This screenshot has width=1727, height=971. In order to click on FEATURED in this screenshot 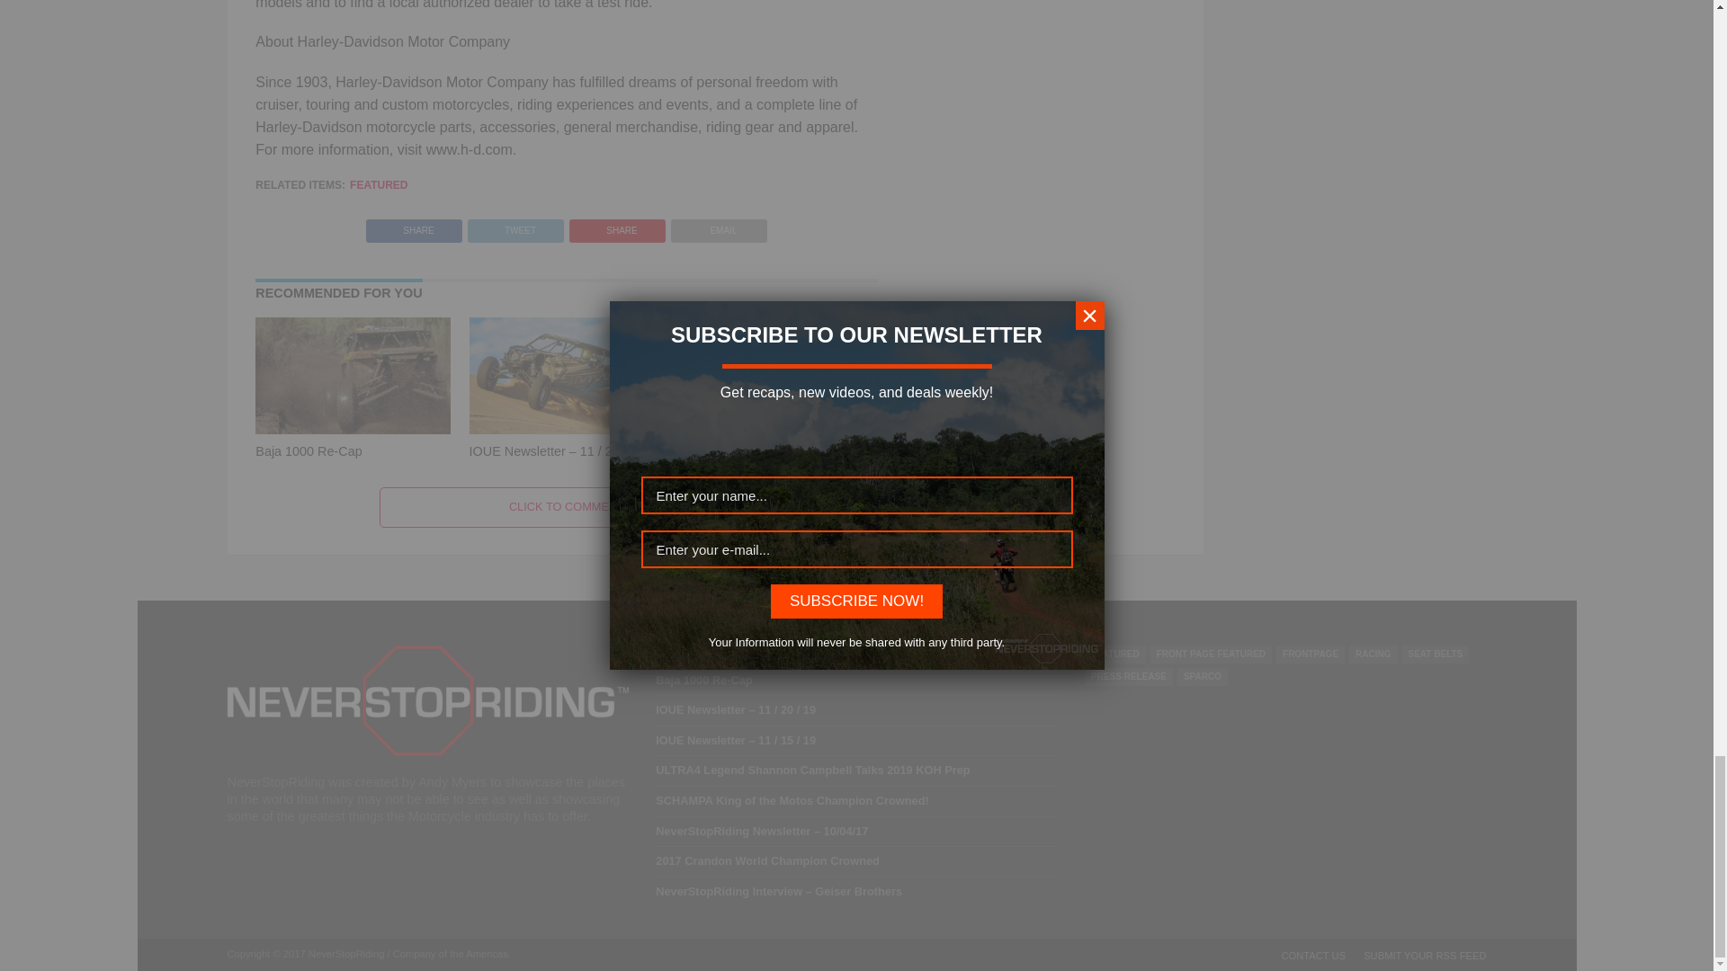, I will do `click(379, 184)`.